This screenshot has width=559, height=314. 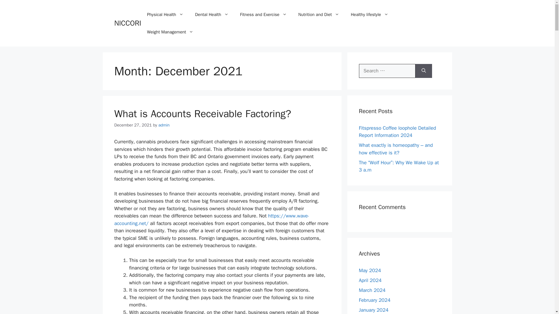 What do you see at coordinates (369, 15) in the screenshot?
I see `Healthy lifestyle` at bounding box center [369, 15].